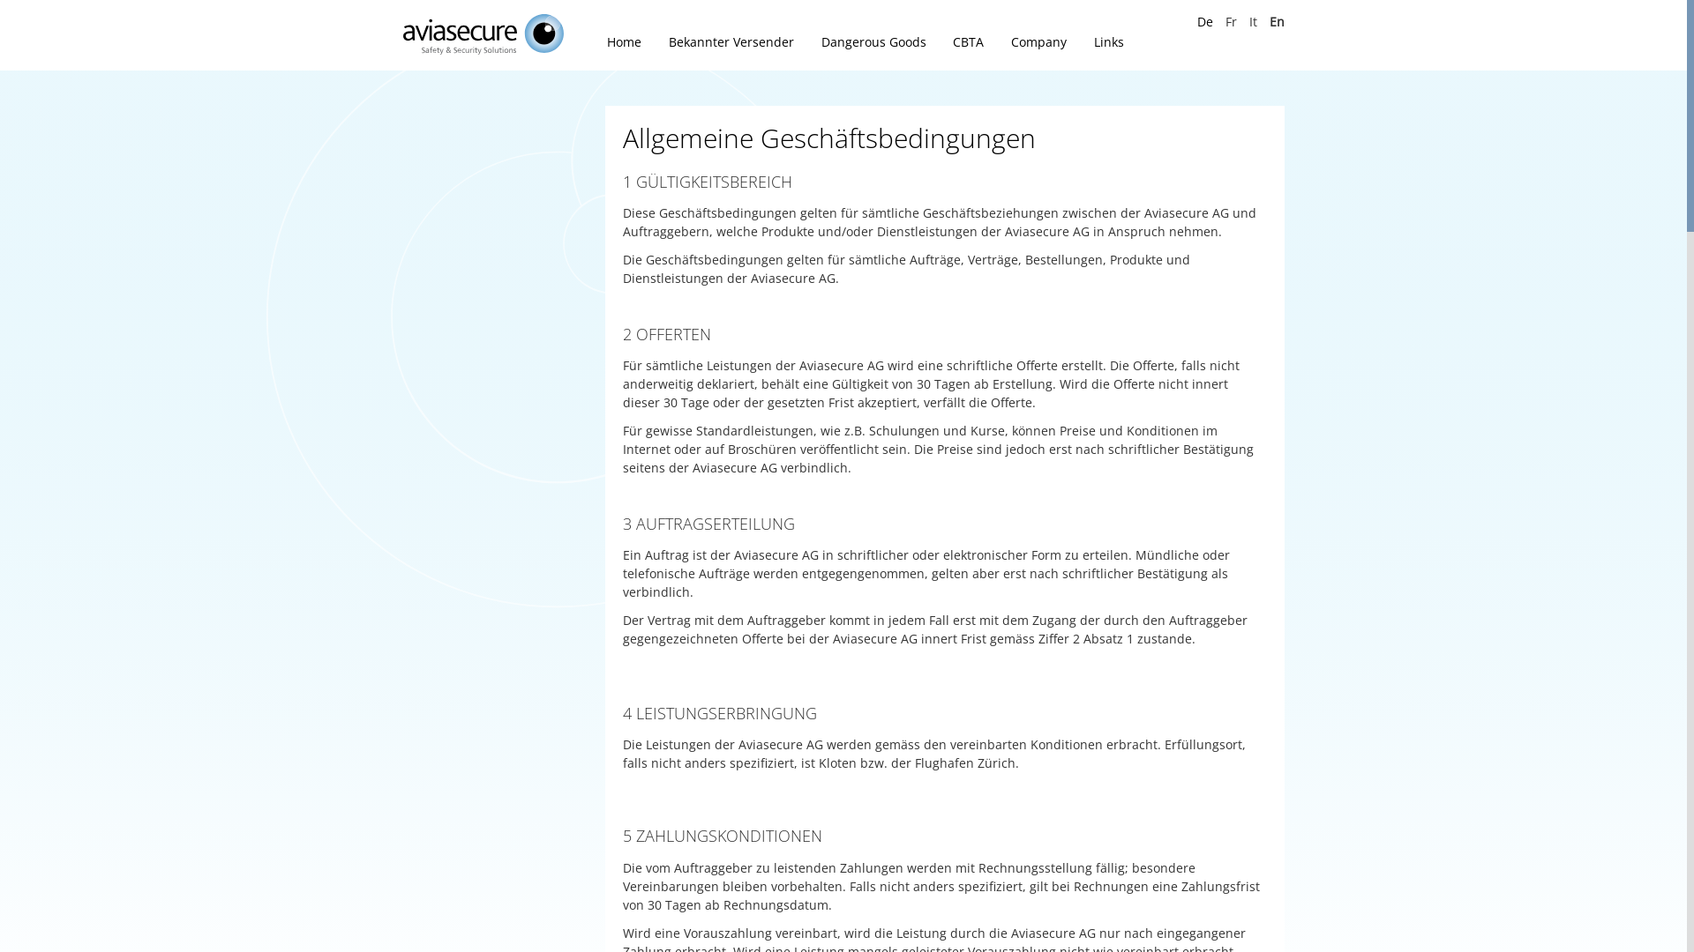  I want to click on Home, so click(625, 42).